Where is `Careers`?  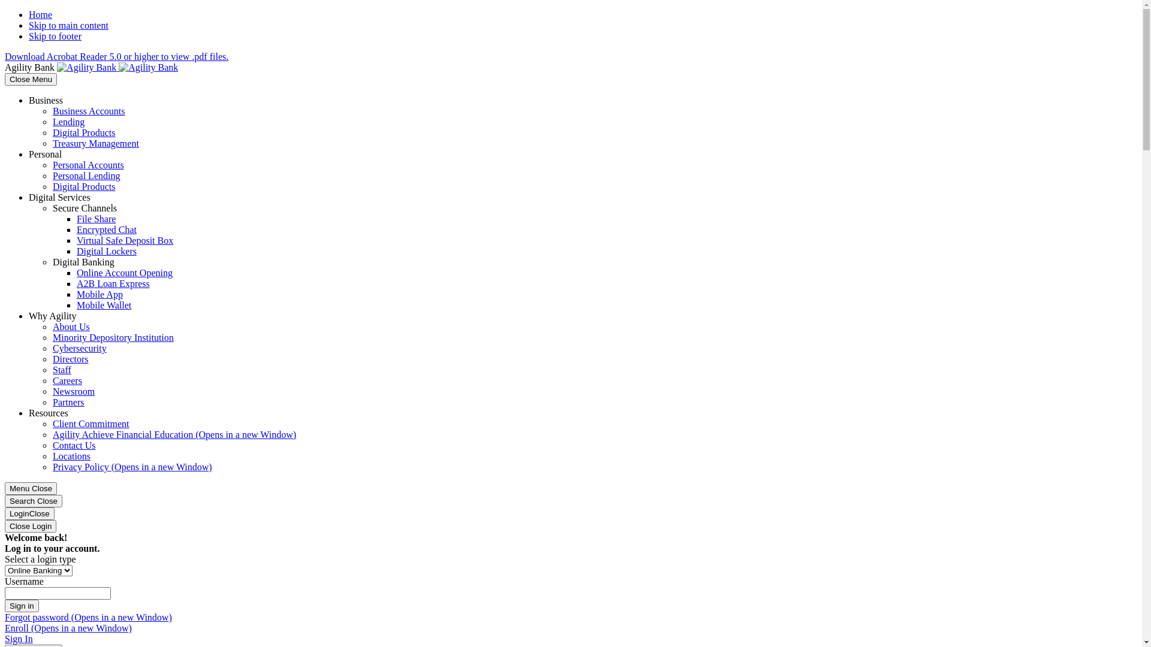 Careers is located at coordinates (67, 381).